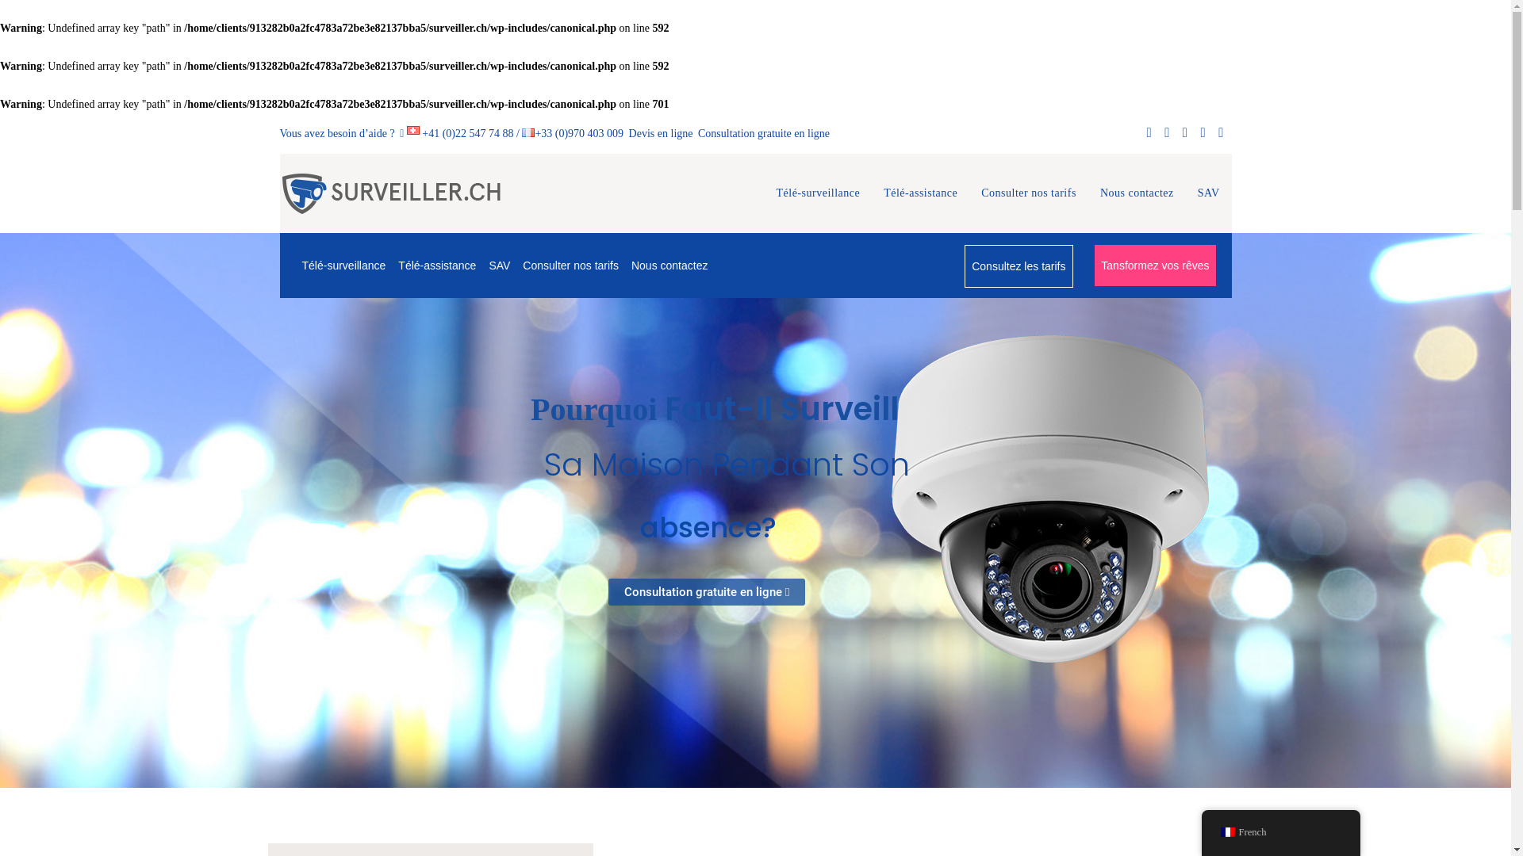 The height and width of the screenshot is (856, 1523). I want to click on Consultation gratuite en ligne, so click(707, 592).